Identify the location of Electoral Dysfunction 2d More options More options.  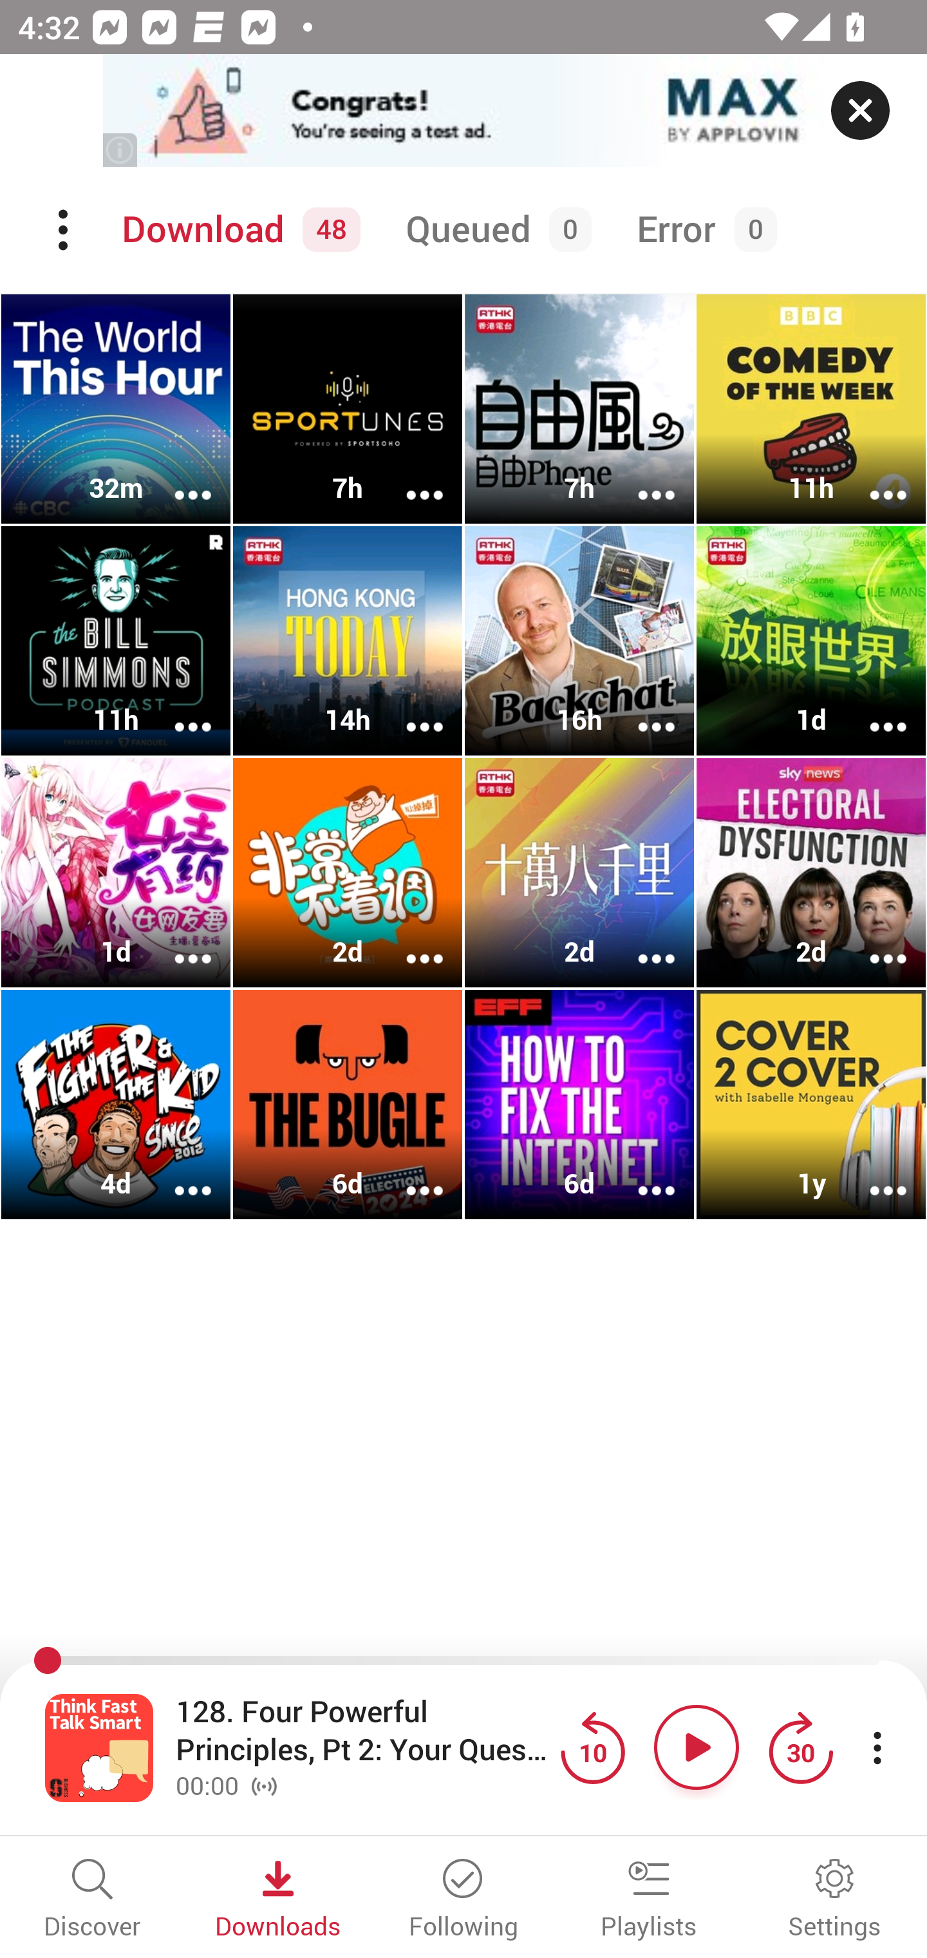
(811, 873).